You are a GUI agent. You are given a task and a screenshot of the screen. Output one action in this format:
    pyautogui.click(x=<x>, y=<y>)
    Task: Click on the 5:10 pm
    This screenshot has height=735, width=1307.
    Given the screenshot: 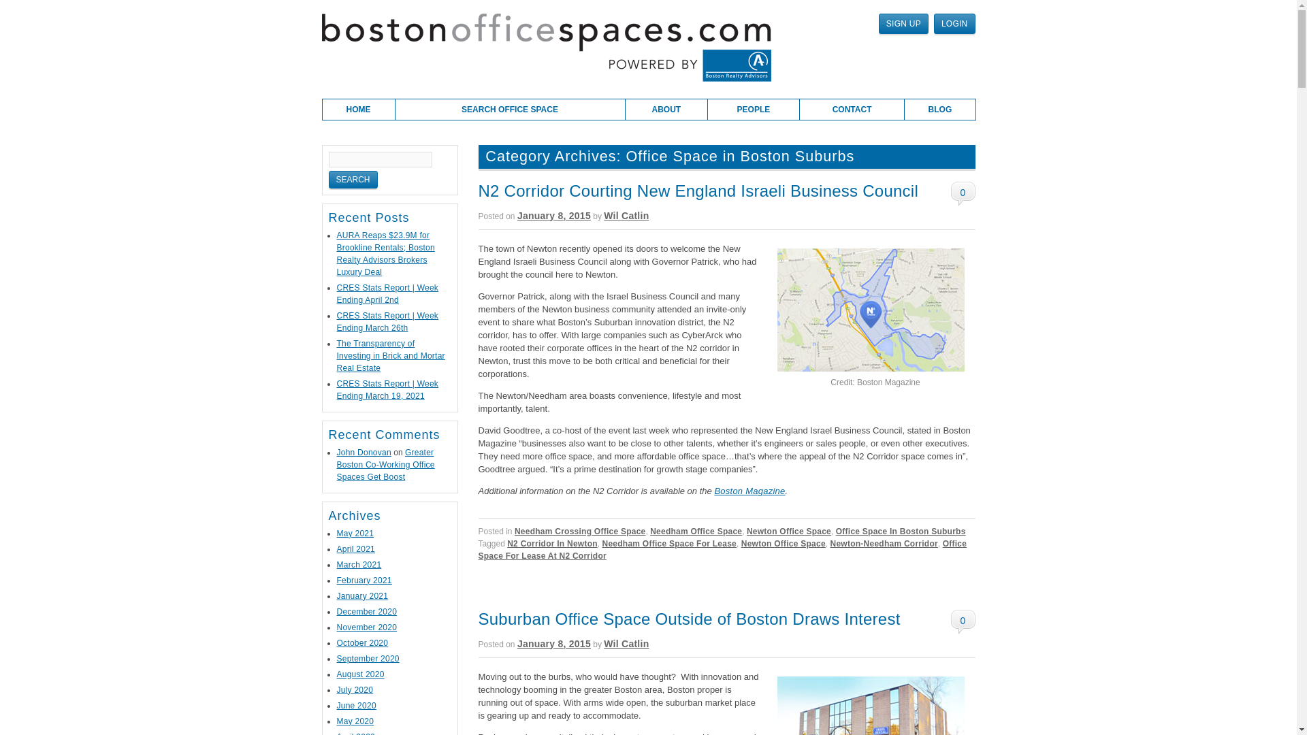 What is the action you would take?
    pyautogui.click(x=554, y=644)
    